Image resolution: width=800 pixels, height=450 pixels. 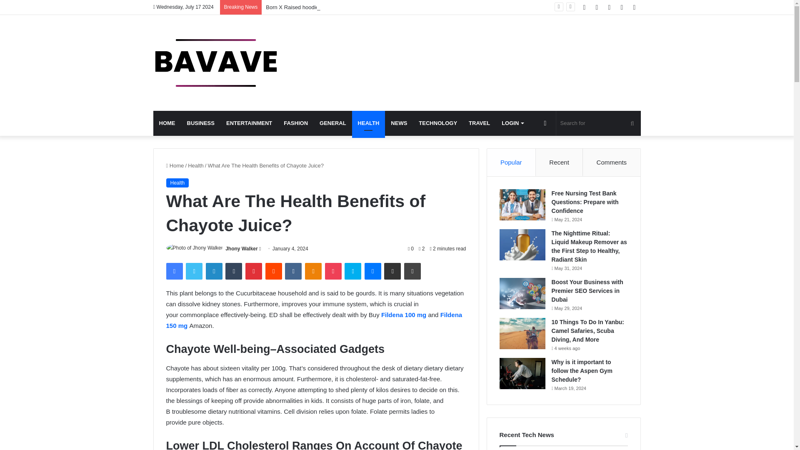 I want to click on ENTERTAINMENT, so click(x=249, y=123).